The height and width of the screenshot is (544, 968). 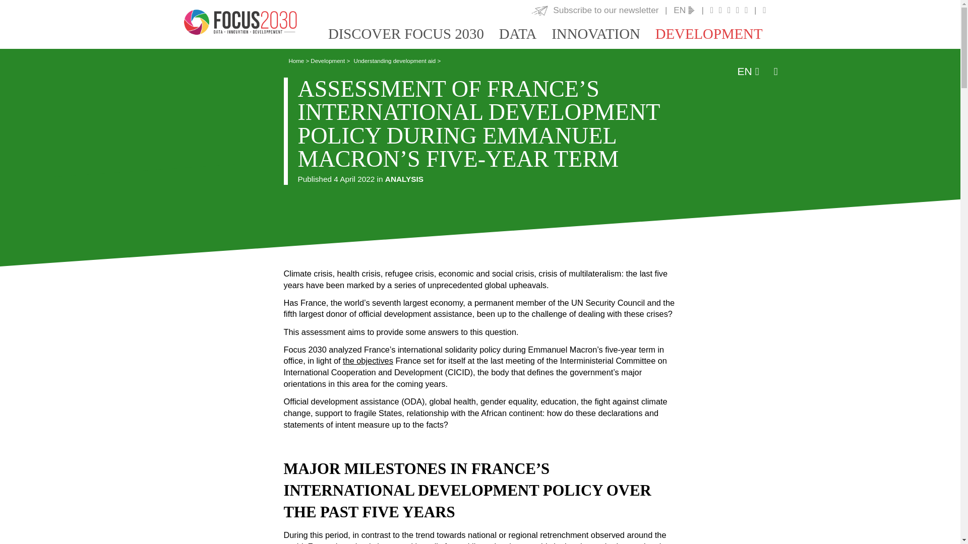 What do you see at coordinates (525, 33) in the screenshot?
I see `Data` at bounding box center [525, 33].